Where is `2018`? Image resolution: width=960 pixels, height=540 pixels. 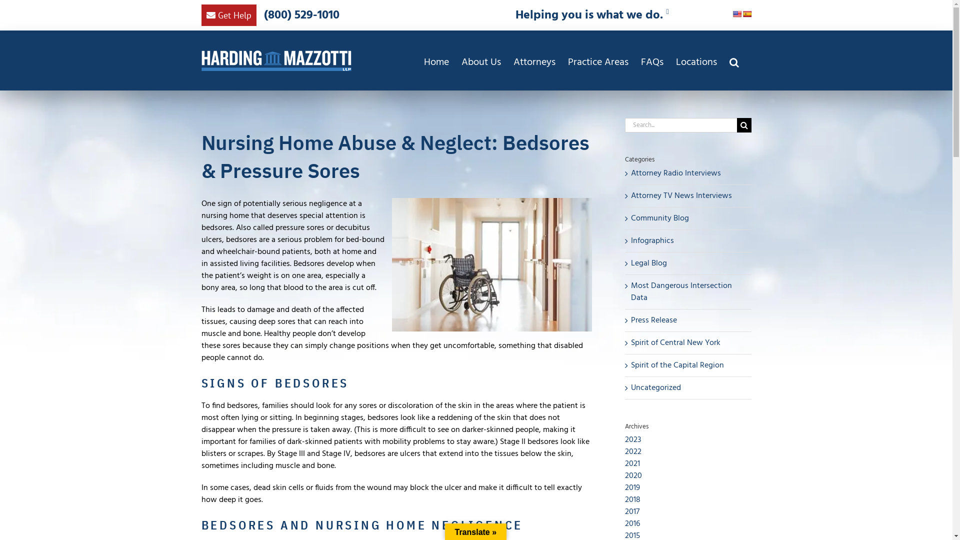
2018 is located at coordinates (633, 500).